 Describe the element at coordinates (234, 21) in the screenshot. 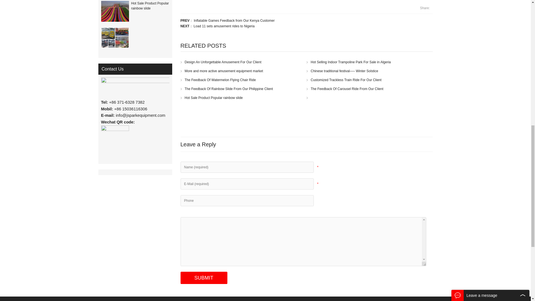

I see `Inflatable Games Feedback from Our Kenya Customer` at that location.